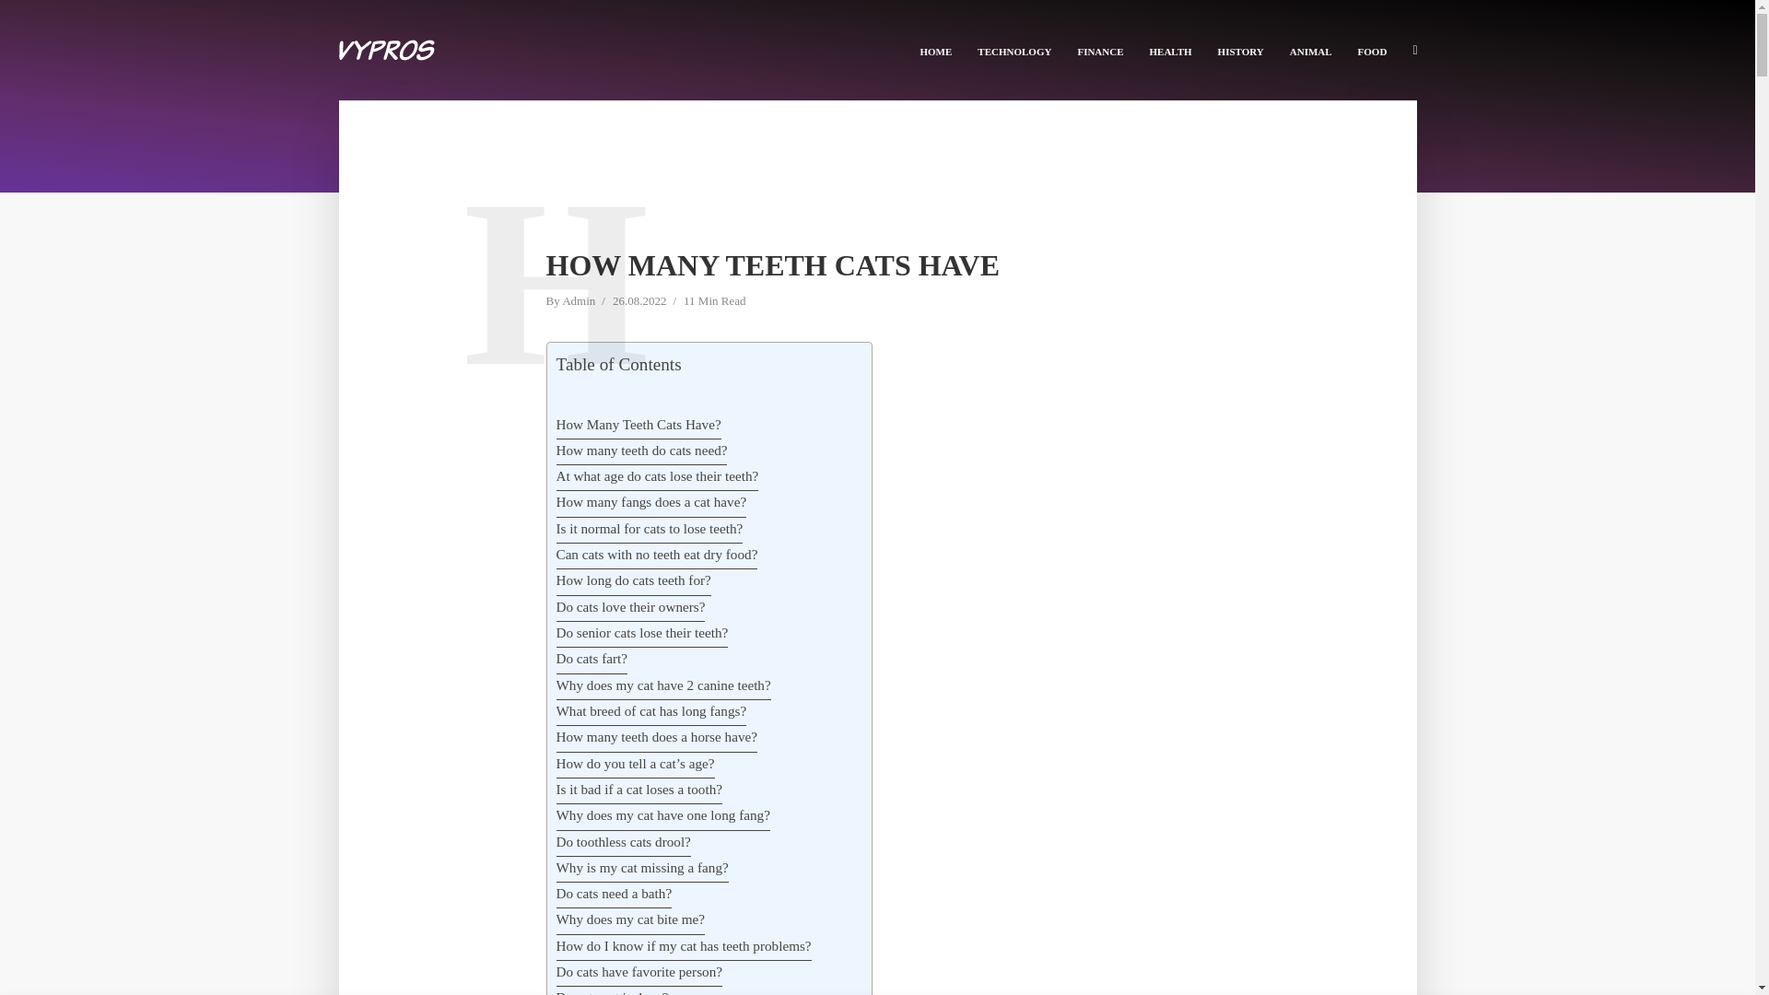 Image resolution: width=1769 pixels, height=995 pixels. What do you see at coordinates (651, 503) in the screenshot?
I see `How many fangs does a cat have?` at bounding box center [651, 503].